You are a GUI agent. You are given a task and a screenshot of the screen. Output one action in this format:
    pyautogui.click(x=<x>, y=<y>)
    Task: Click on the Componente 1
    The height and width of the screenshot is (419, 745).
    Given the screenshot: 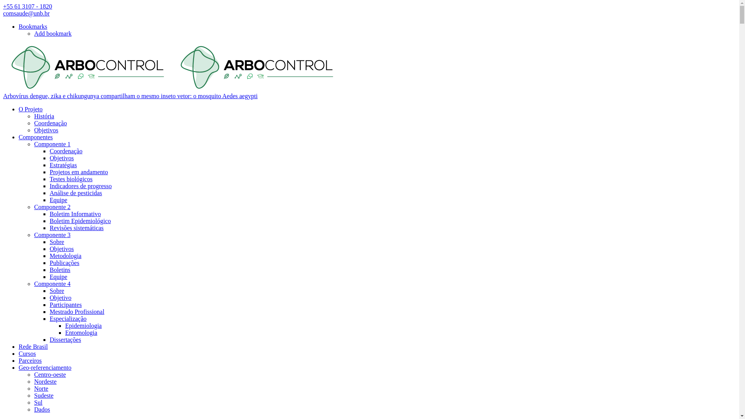 What is the action you would take?
    pyautogui.click(x=52, y=144)
    